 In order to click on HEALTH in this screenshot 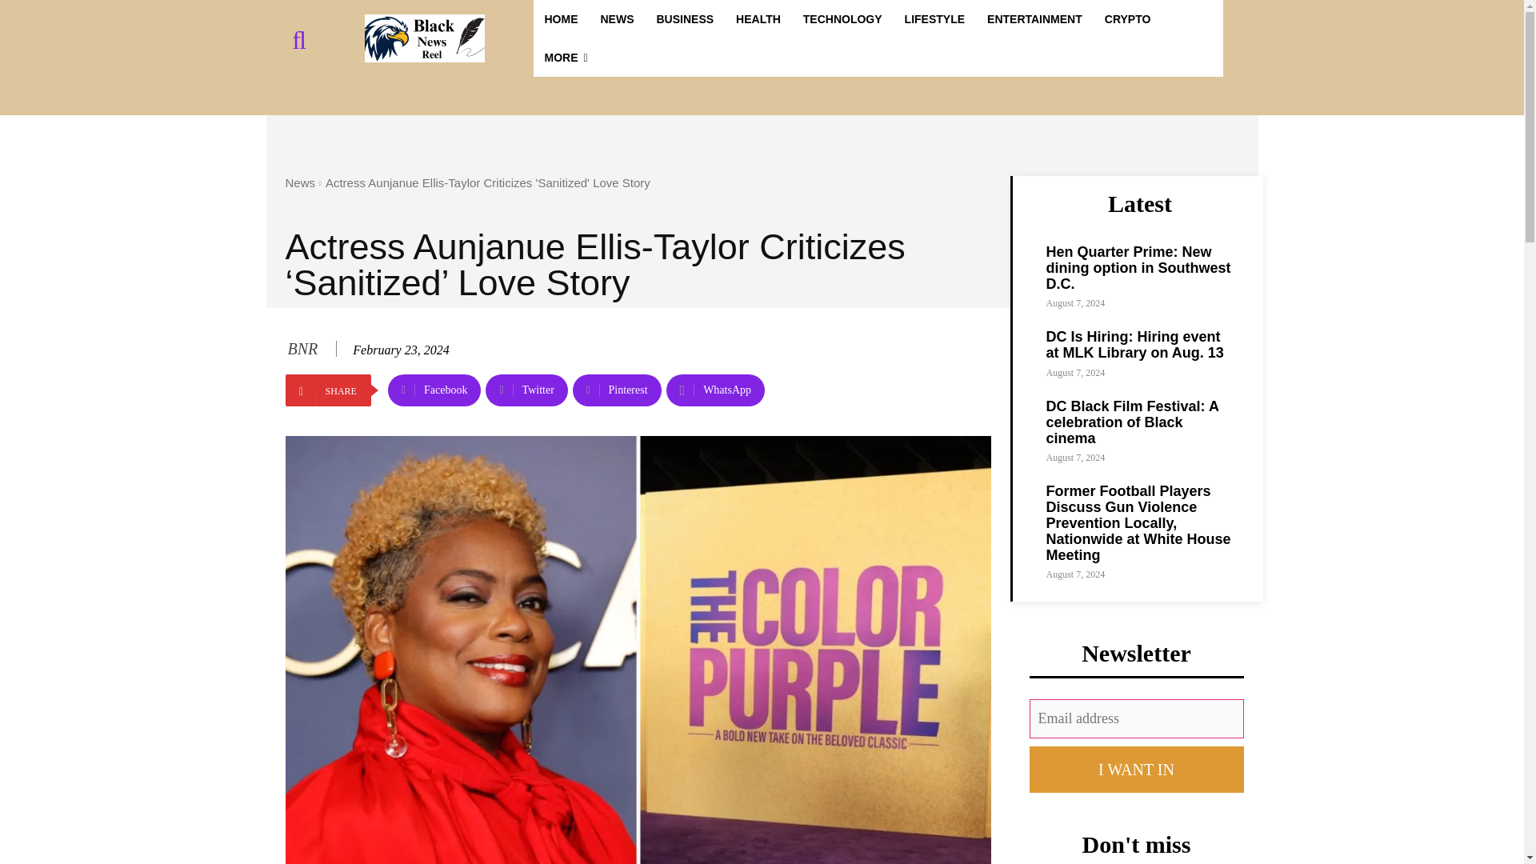, I will do `click(758, 19)`.